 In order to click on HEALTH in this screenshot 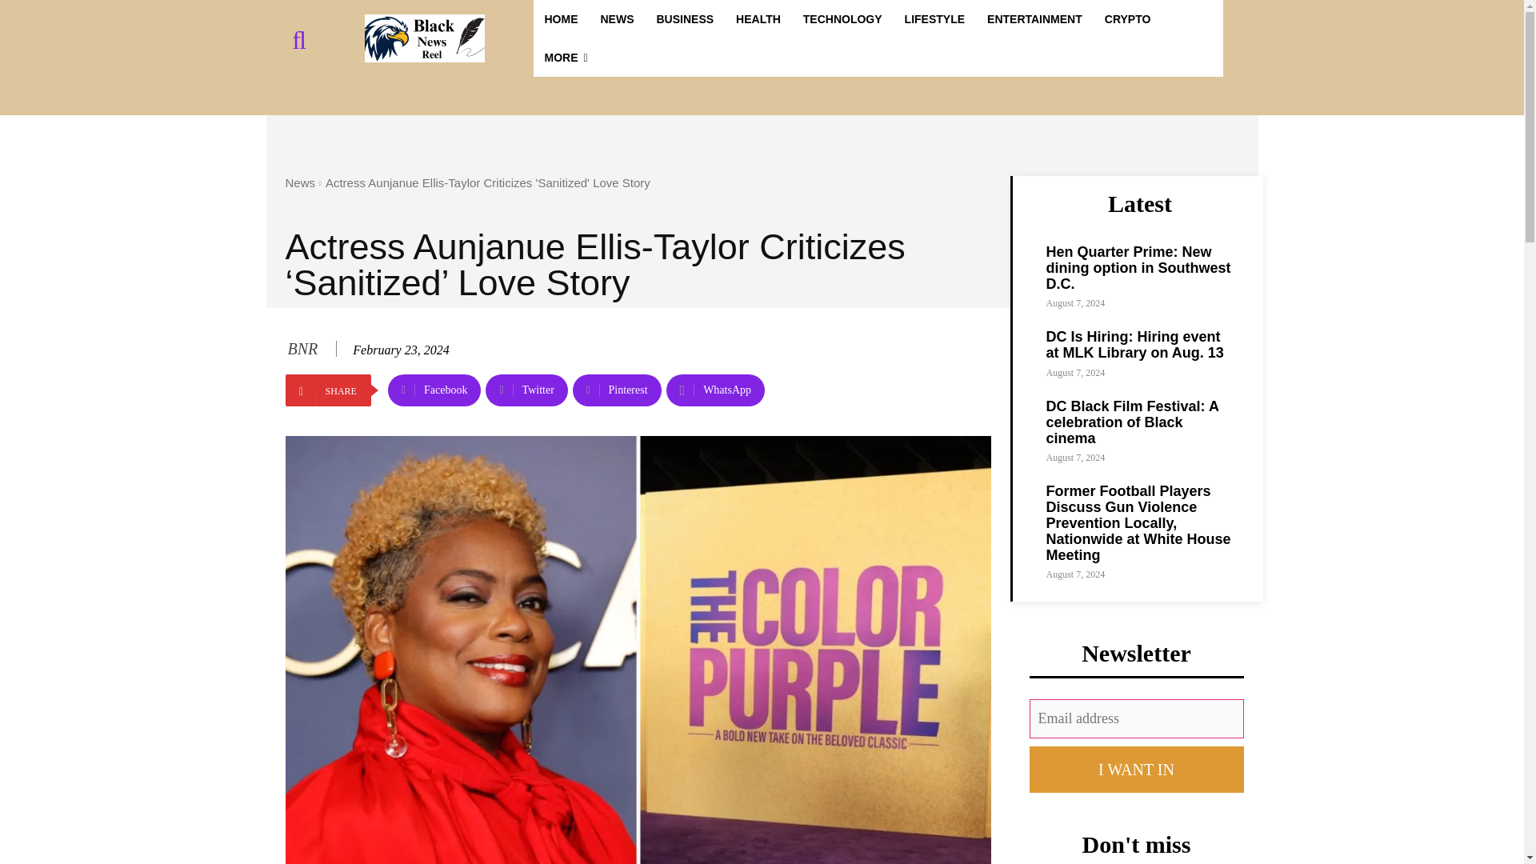, I will do `click(758, 19)`.